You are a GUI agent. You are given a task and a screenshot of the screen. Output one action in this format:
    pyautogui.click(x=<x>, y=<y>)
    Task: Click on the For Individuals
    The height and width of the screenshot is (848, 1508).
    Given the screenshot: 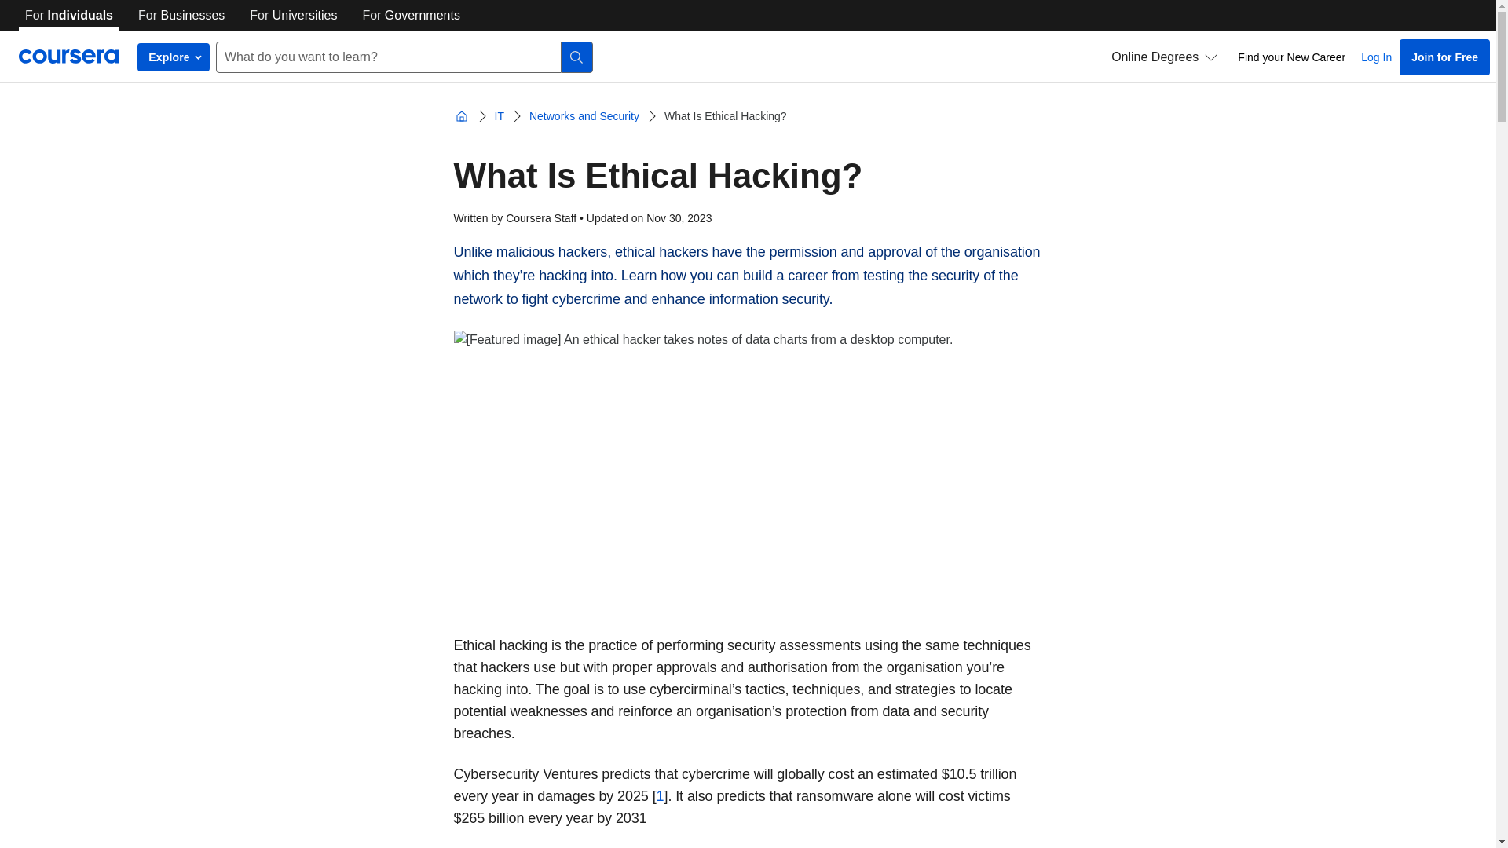 What is the action you would take?
    pyautogui.click(x=68, y=16)
    